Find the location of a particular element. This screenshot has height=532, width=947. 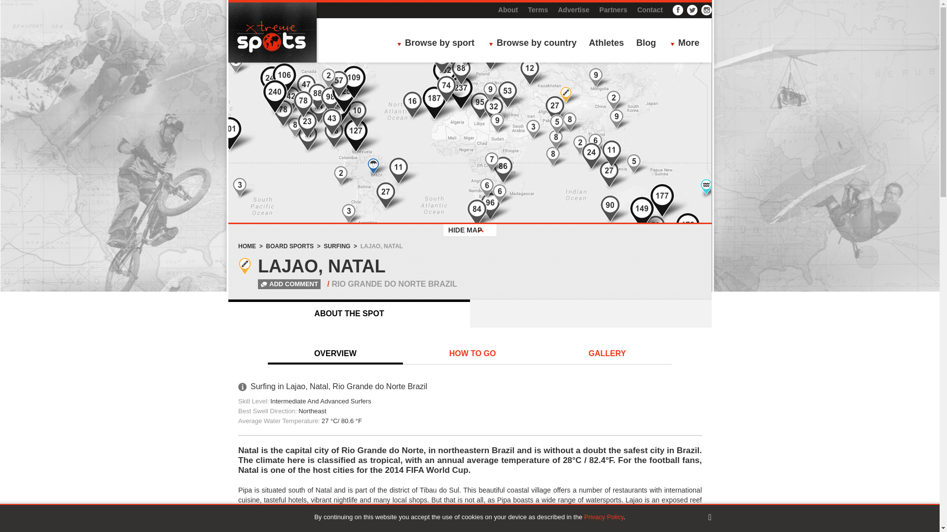

ADD COMMENT is located at coordinates (280, 284).